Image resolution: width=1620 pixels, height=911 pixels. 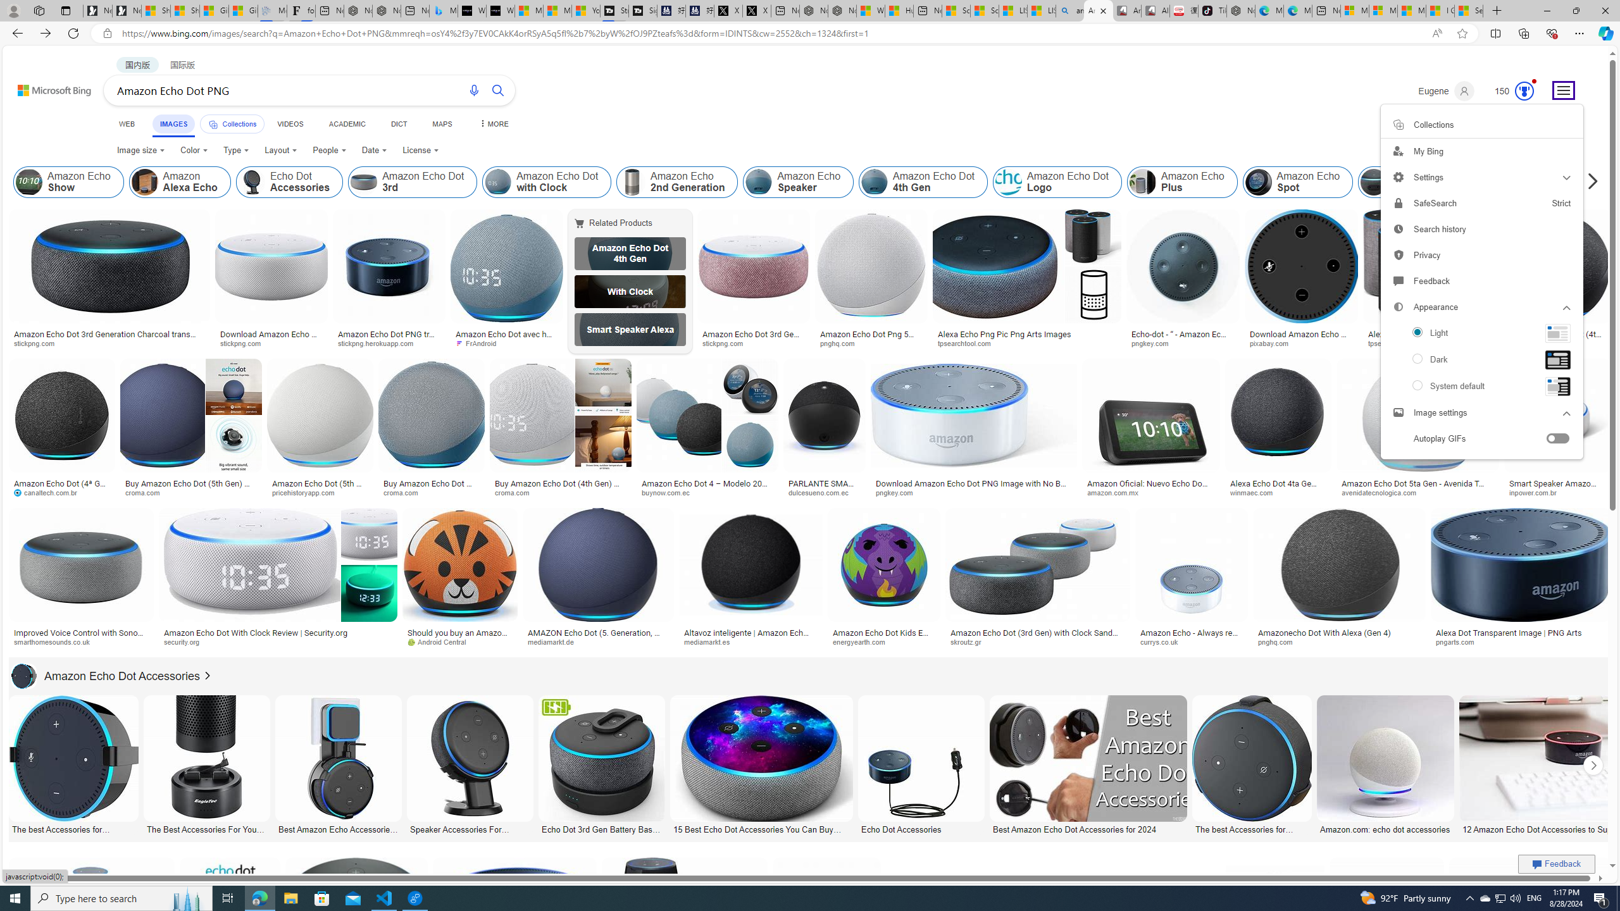 What do you see at coordinates (1481, 203) in the screenshot?
I see `SafeSearch Strict` at bounding box center [1481, 203].